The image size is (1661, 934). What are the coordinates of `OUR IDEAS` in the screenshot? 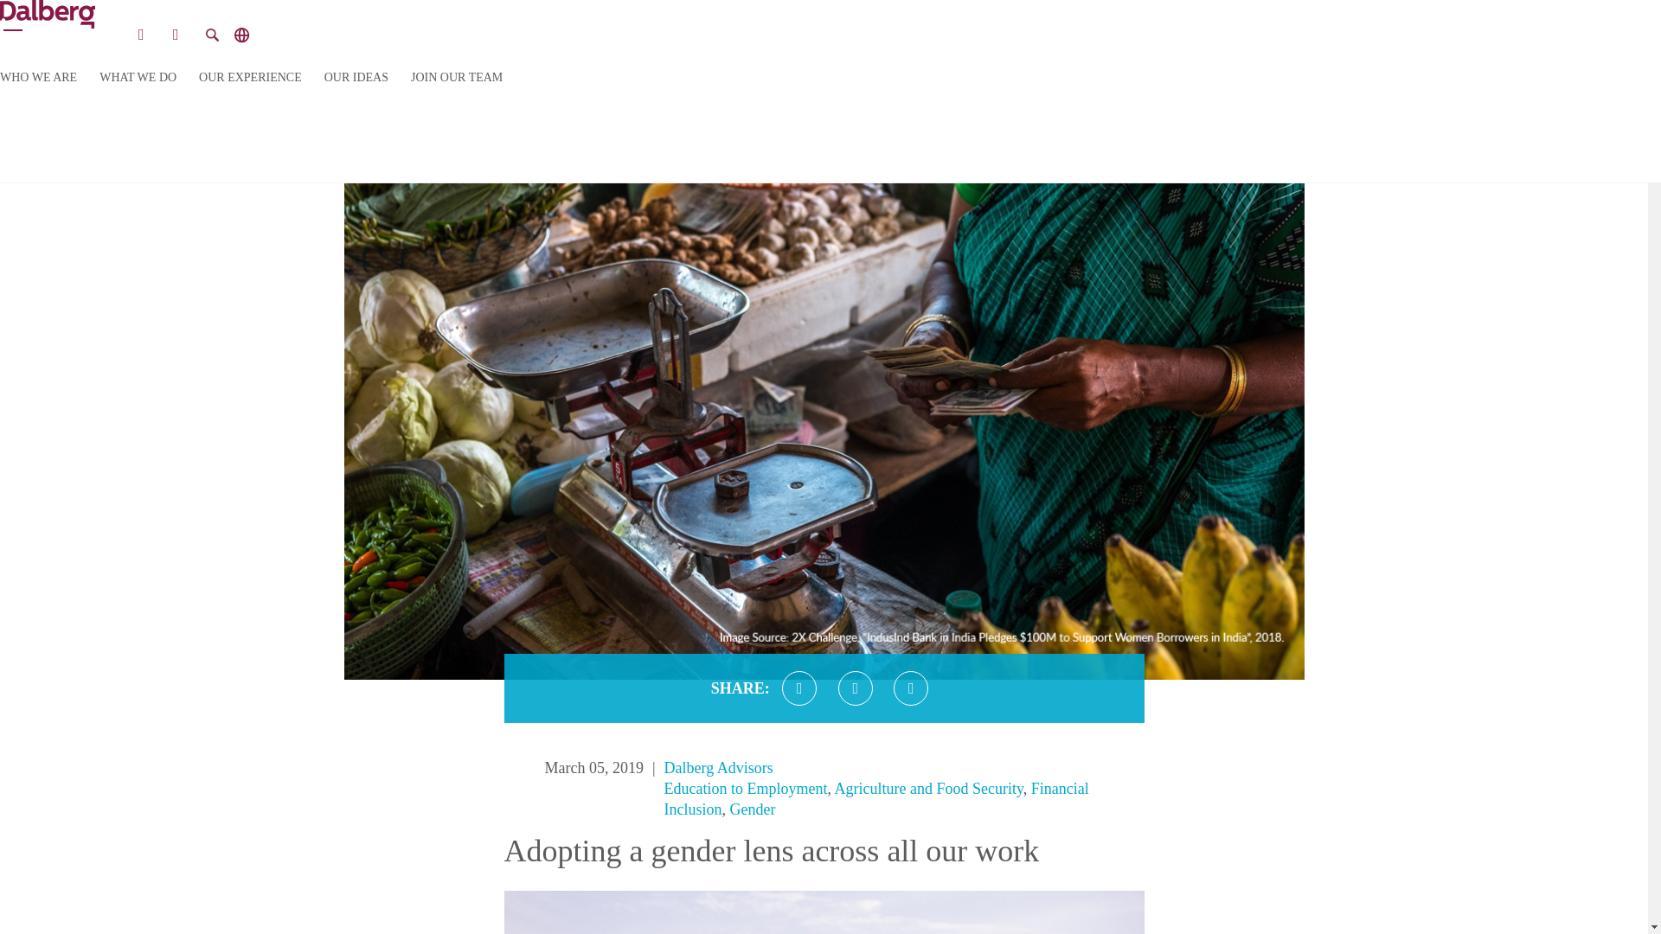 It's located at (356, 78).